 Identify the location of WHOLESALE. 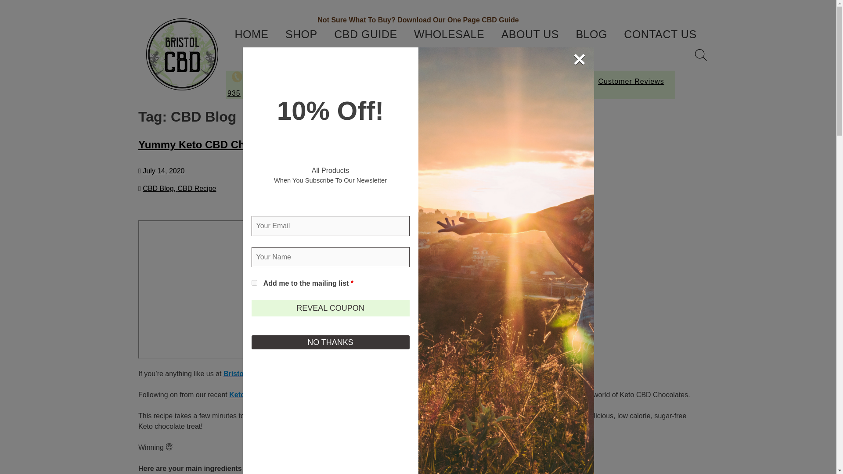
(449, 34).